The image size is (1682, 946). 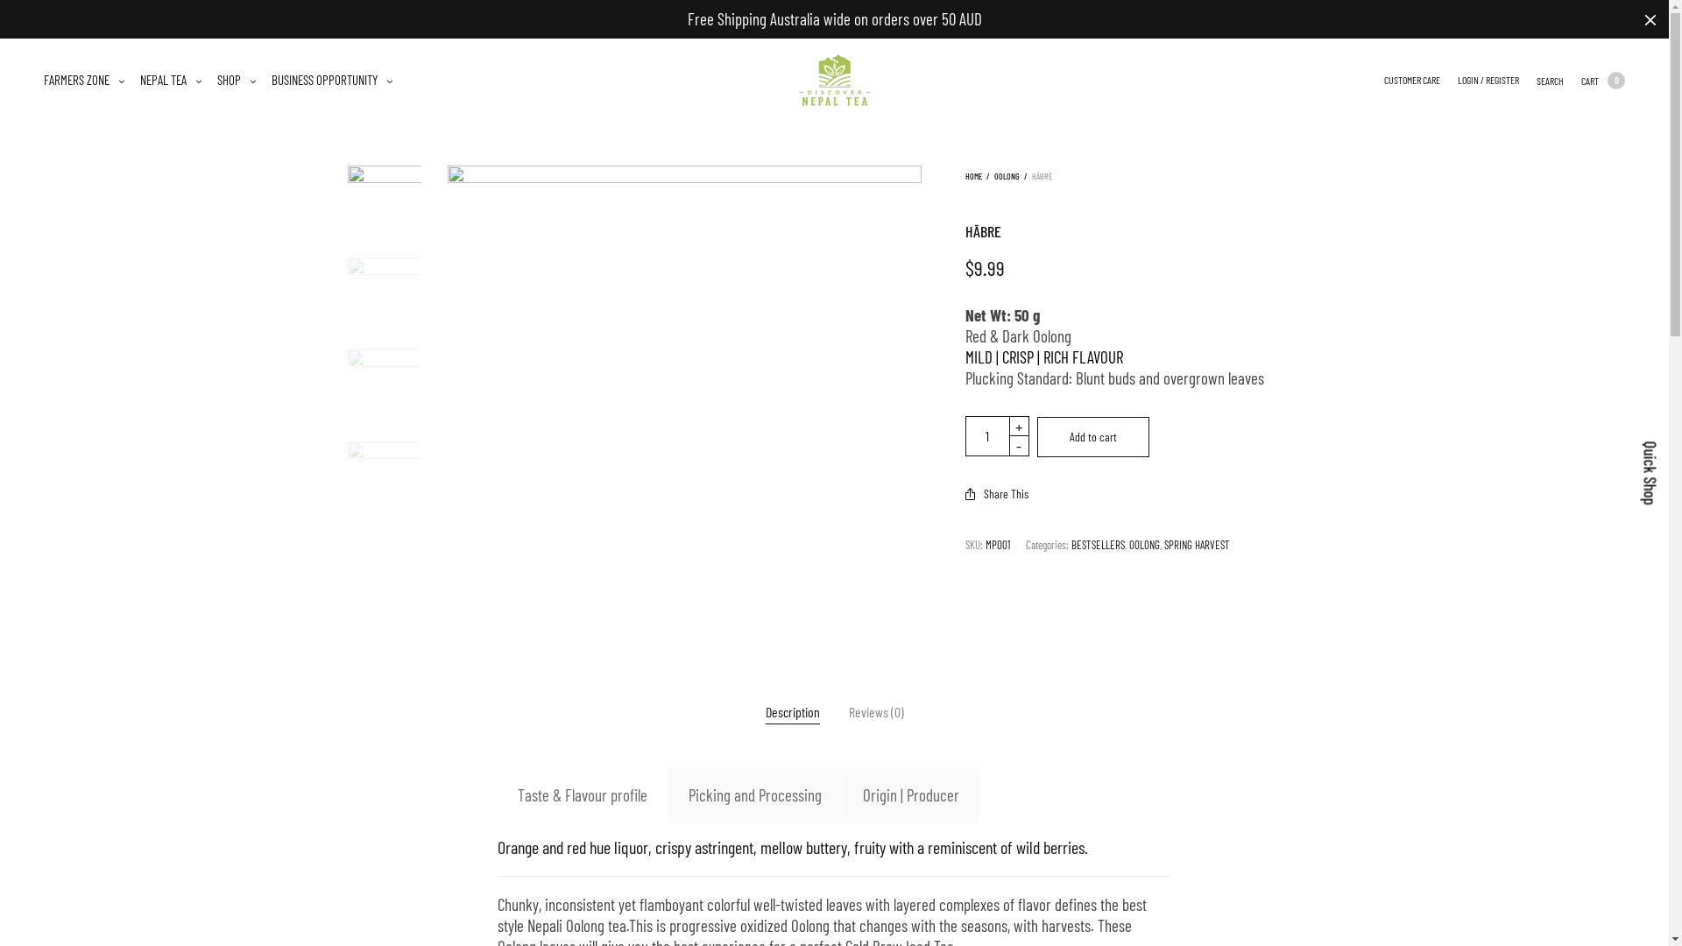 I want to click on darkooloong_nepaltea, so click(x=685, y=403).